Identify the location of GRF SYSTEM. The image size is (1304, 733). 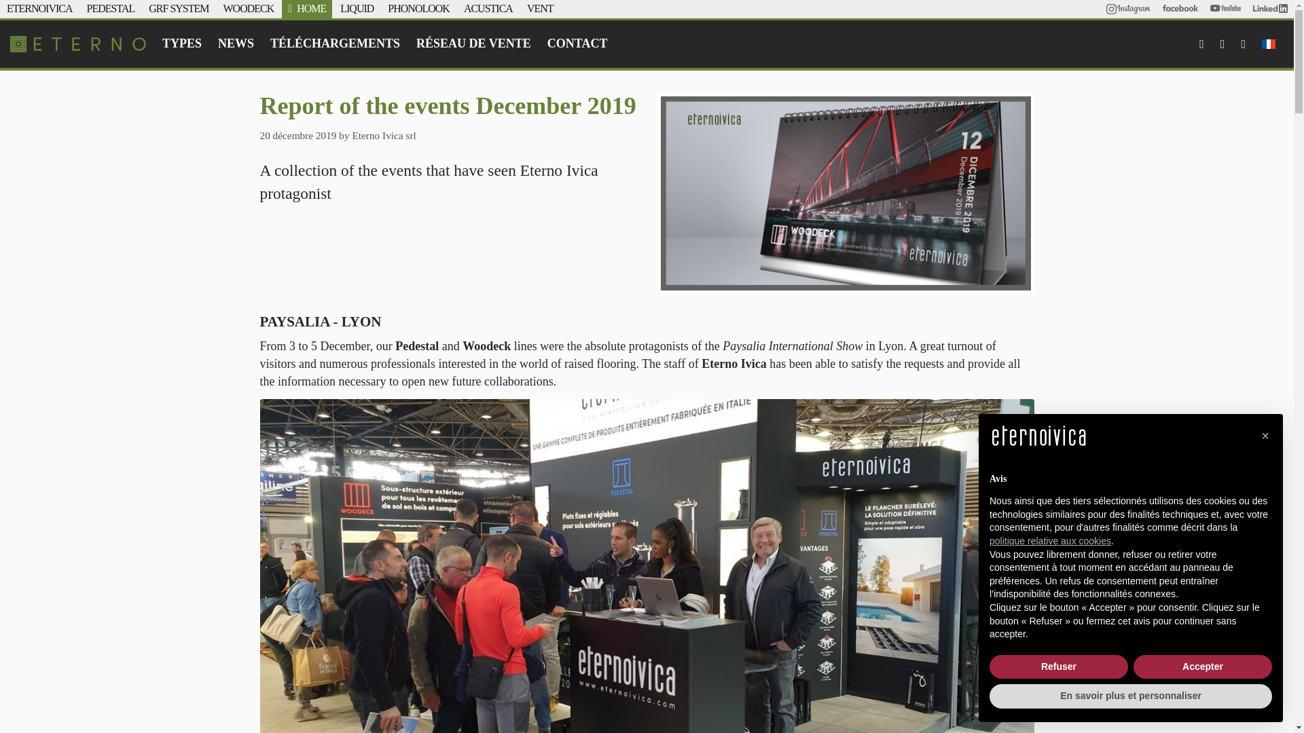
(178, 8).